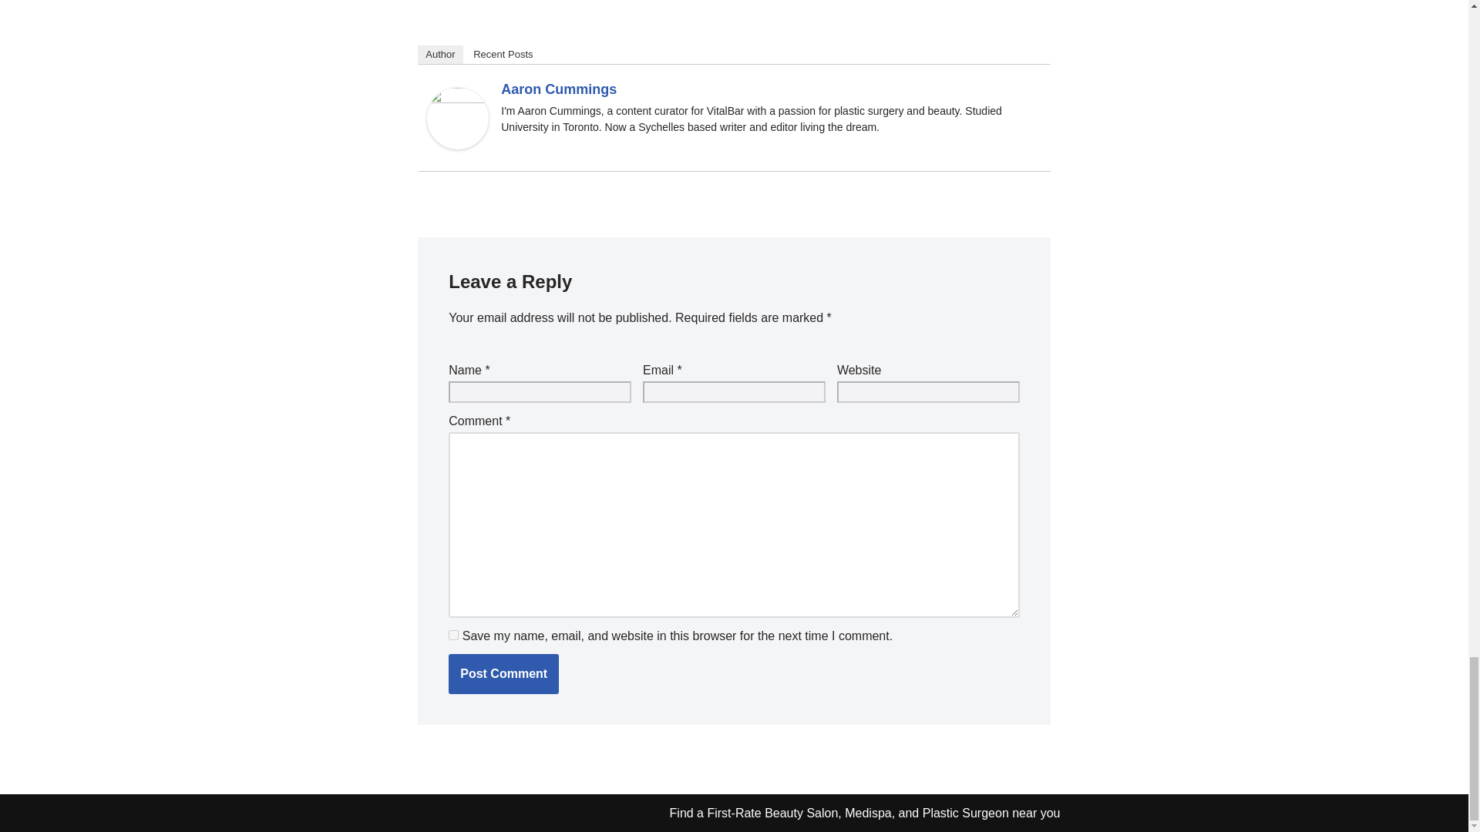 The width and height of the screenshot is (1480, 832). I want to click on Aaron Cummings, so click(559, 89).